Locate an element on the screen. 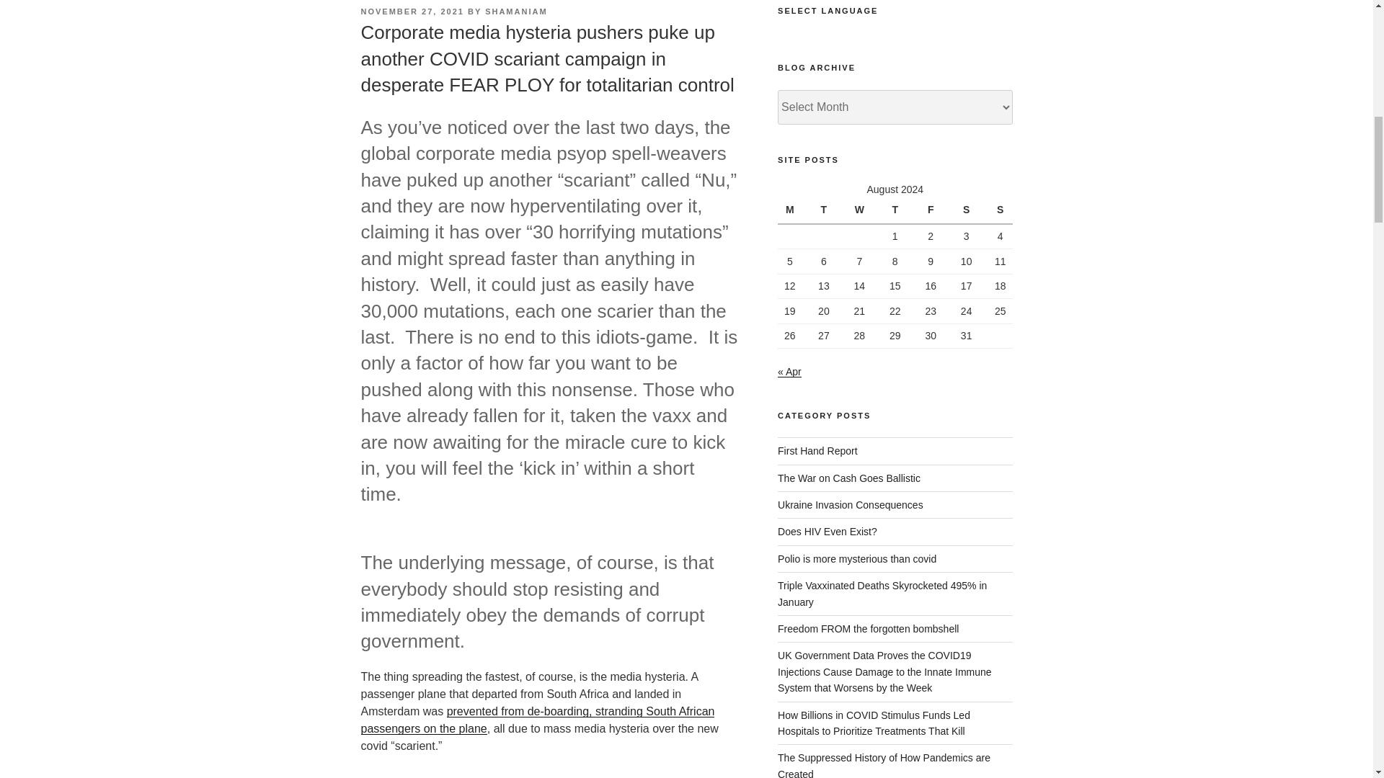 This screenshot has width=1384, height=778. Freedom FROM the forgotten bombshell is located at coordinates (868, 629).